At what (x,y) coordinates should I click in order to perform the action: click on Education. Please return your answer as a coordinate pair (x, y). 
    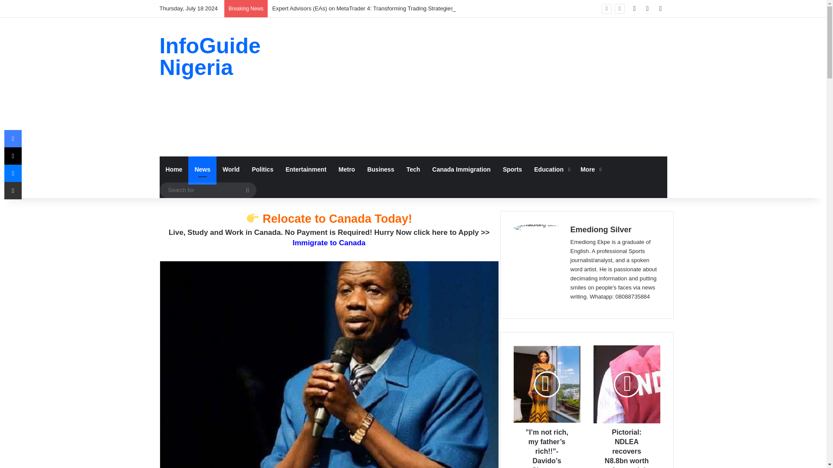
    Looking at the image, I should click on (551, 169).